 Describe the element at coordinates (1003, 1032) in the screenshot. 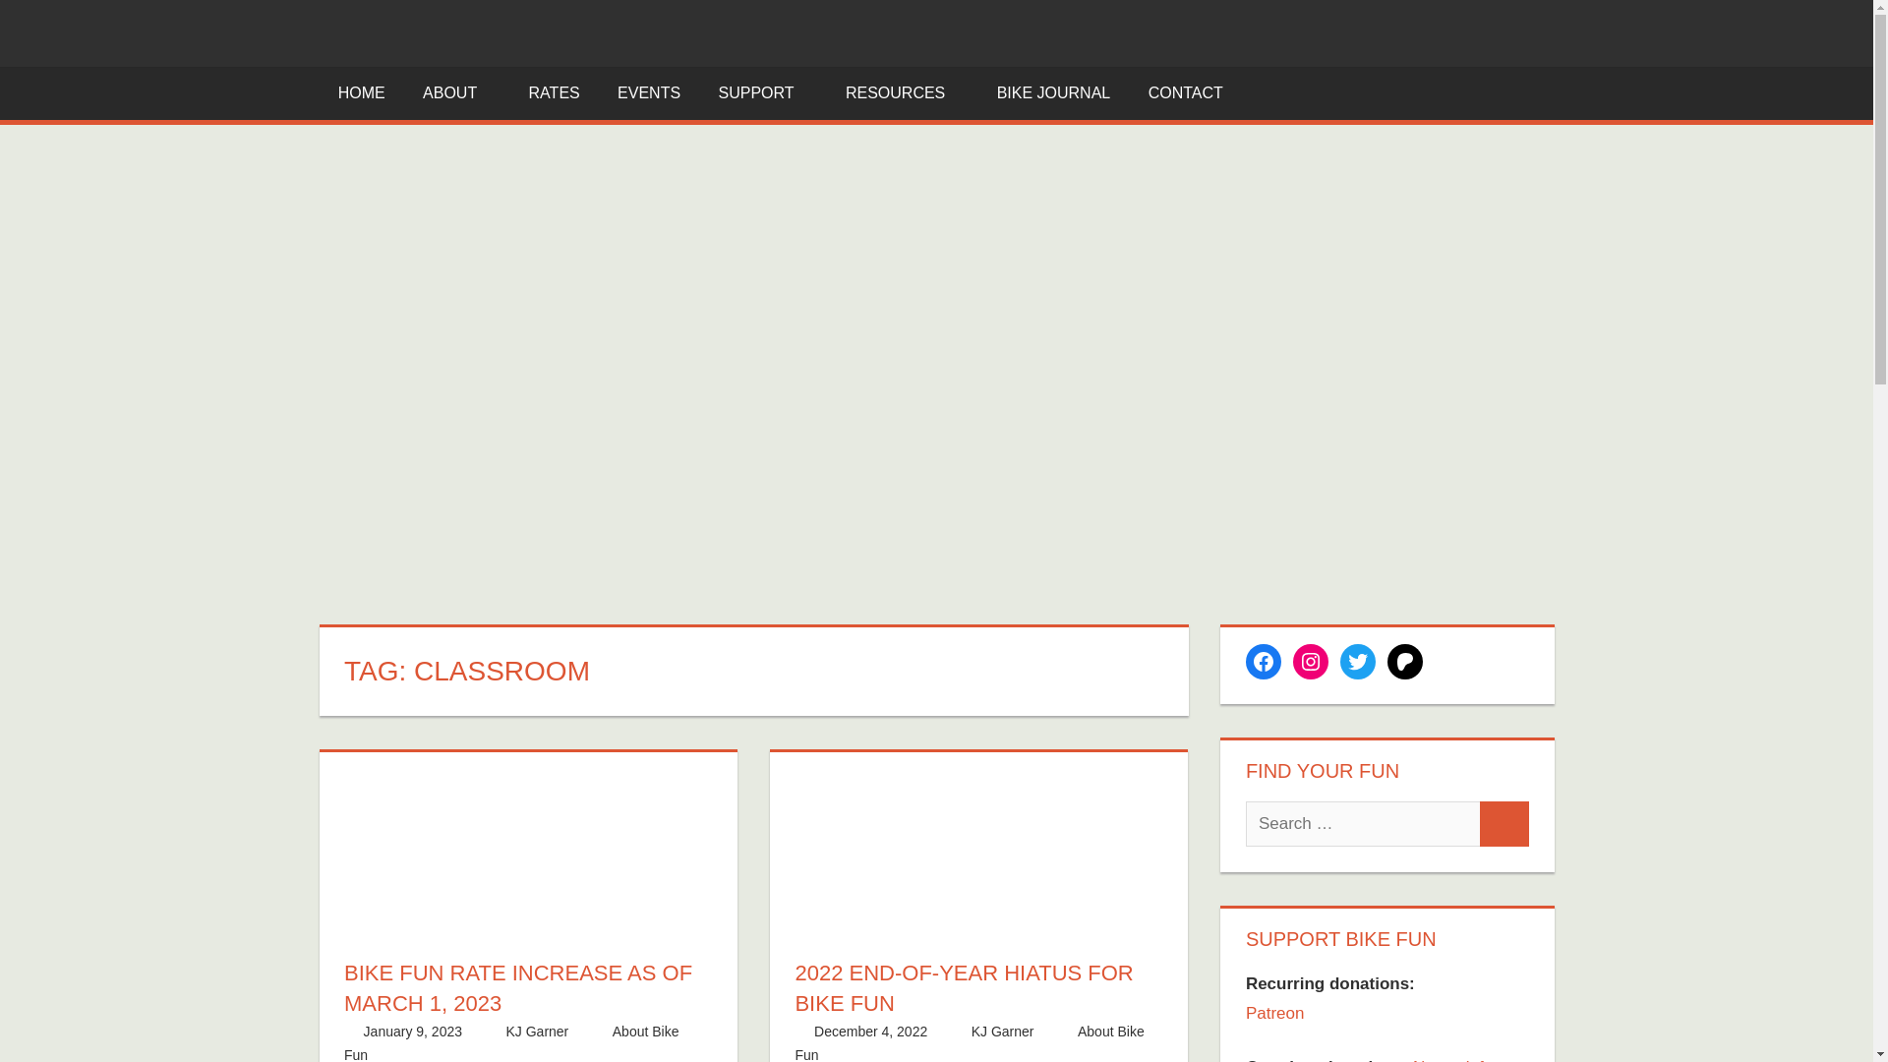

I see `KJ Garner` at that location.